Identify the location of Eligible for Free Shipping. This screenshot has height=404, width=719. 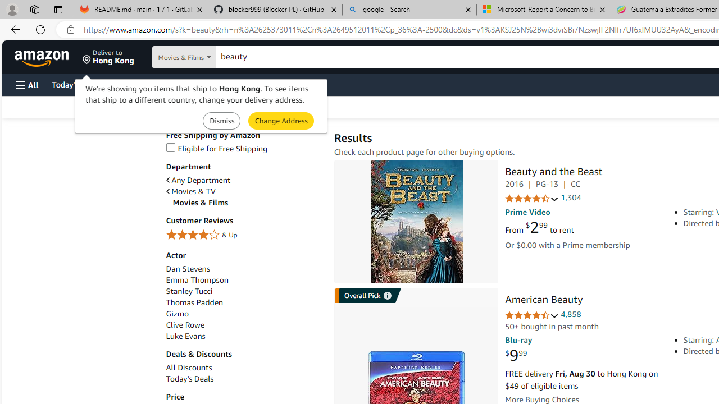
(244, 149).